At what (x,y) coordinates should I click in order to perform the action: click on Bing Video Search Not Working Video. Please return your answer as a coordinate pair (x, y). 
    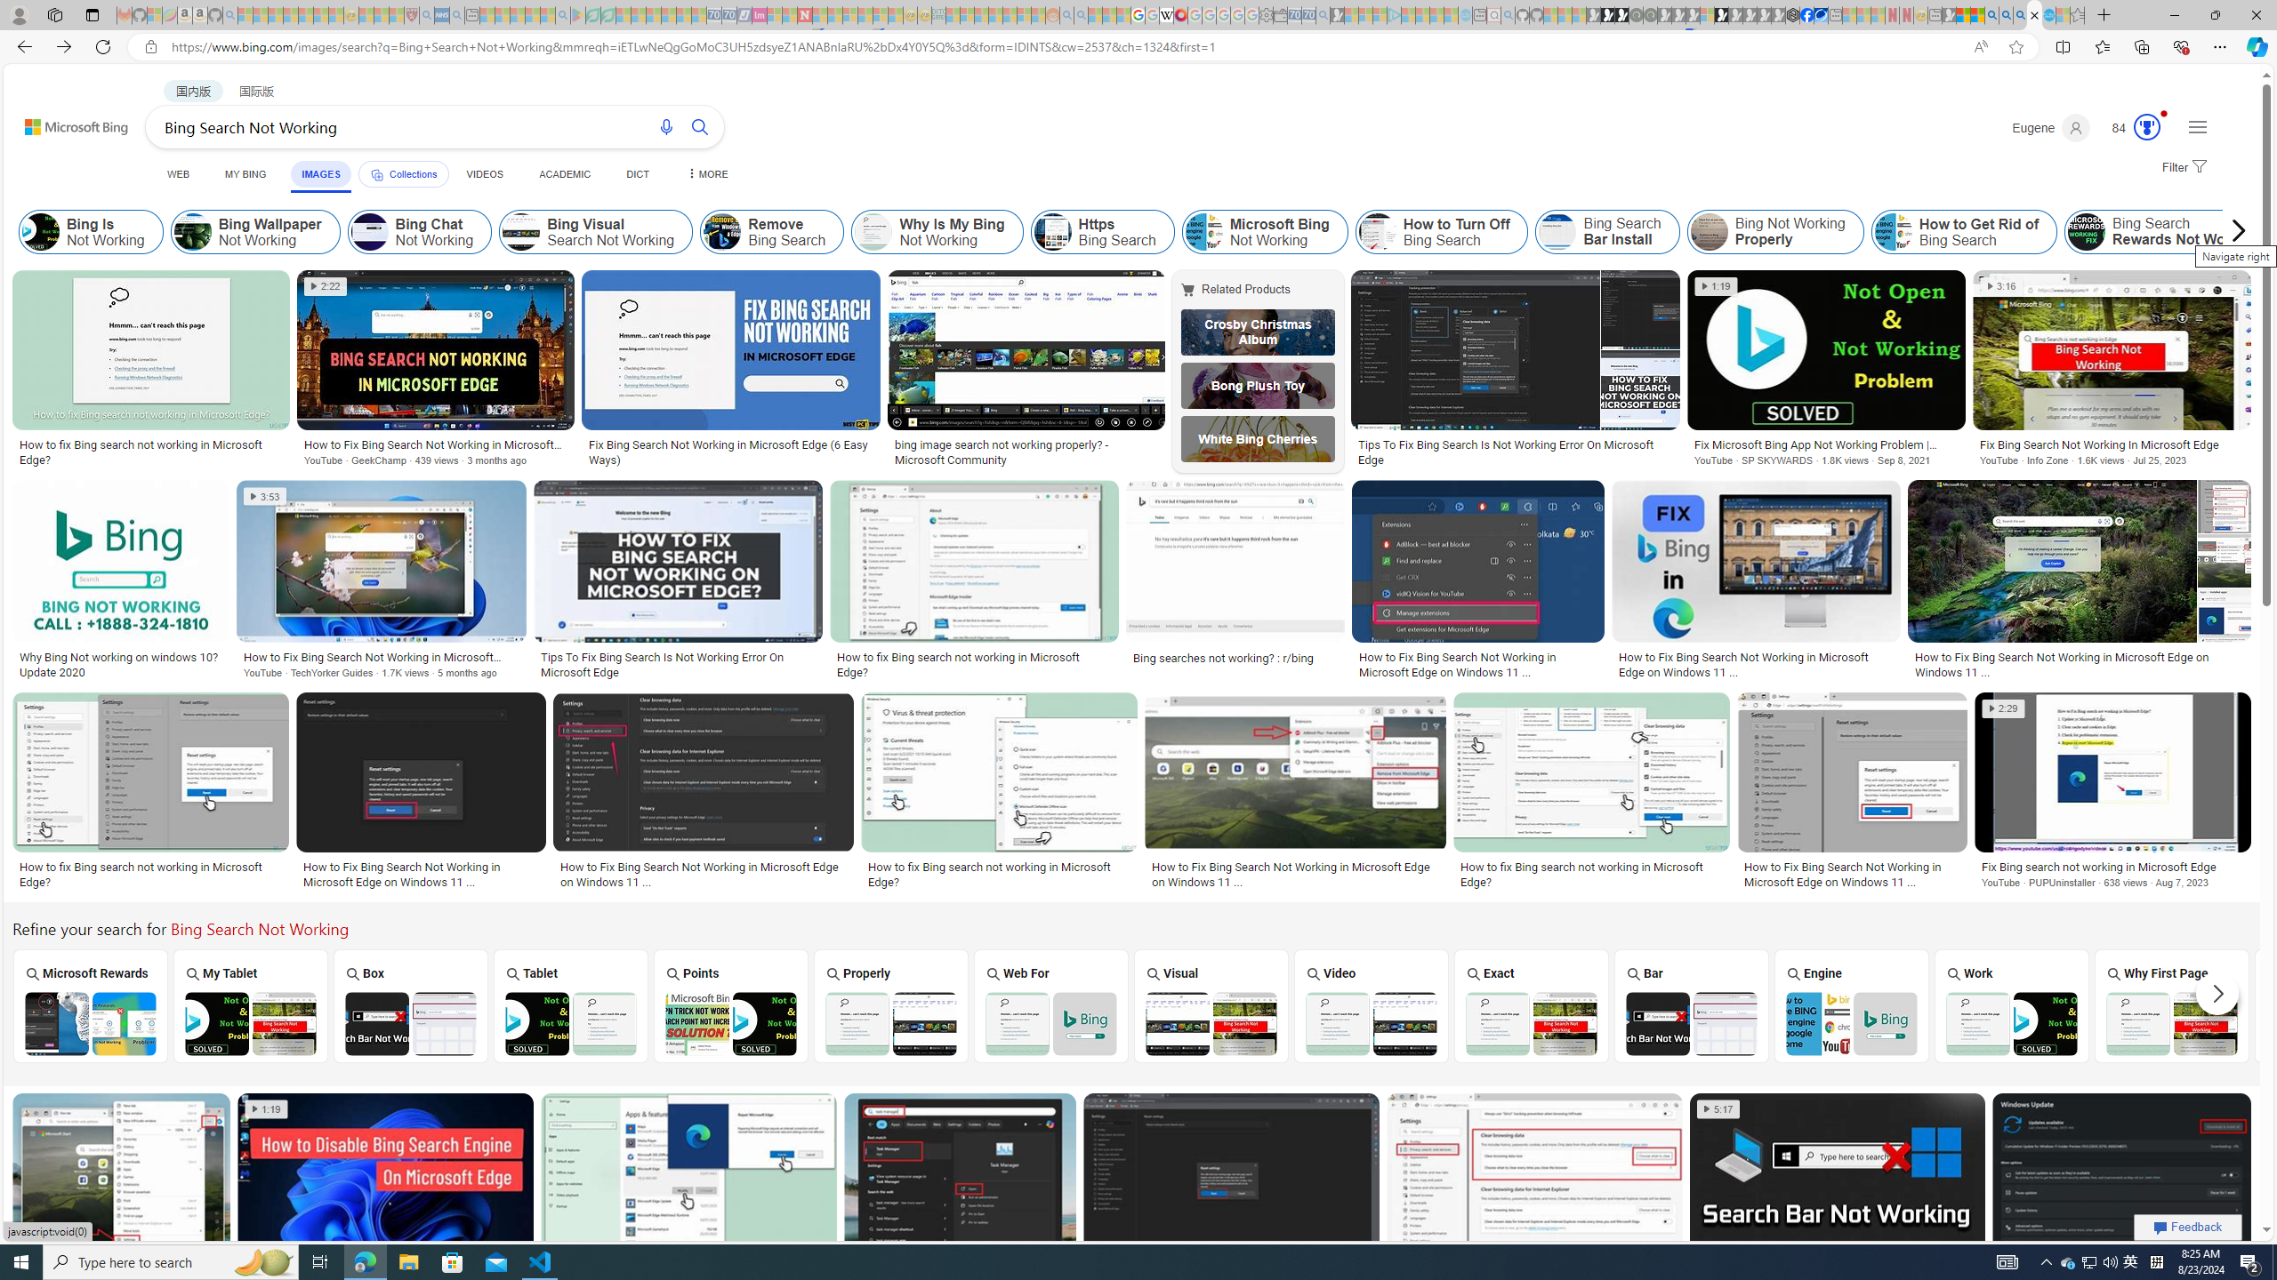
    Looking at the image, I should click on (1372, 1006).